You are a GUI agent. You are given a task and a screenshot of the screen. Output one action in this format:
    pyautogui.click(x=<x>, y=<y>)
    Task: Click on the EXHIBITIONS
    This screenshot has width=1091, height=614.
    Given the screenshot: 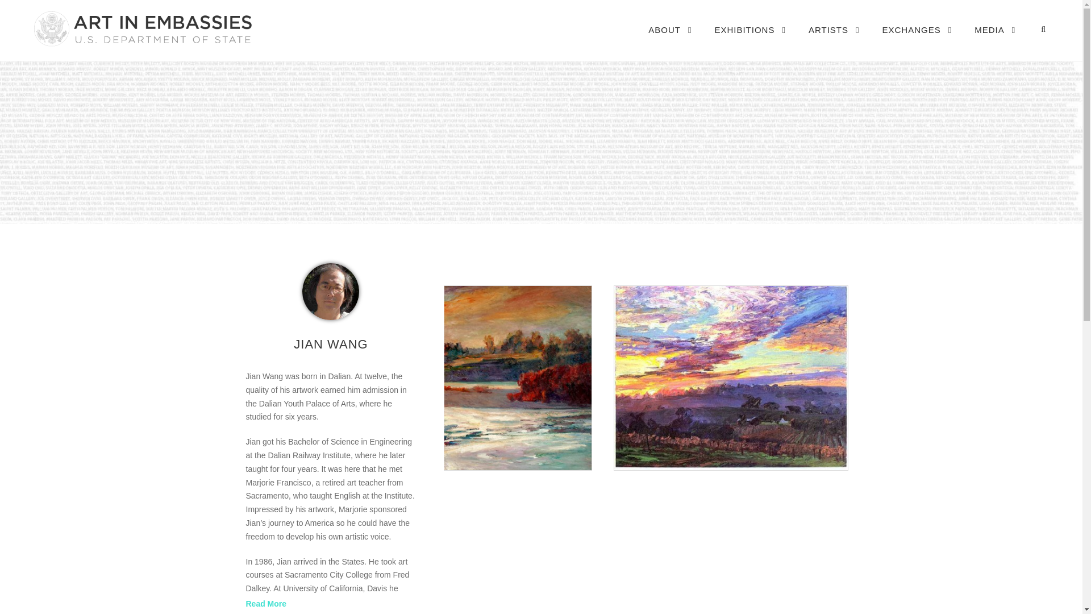 What is the action you would take?
    pyautogui.click(x=750, y=41)
    